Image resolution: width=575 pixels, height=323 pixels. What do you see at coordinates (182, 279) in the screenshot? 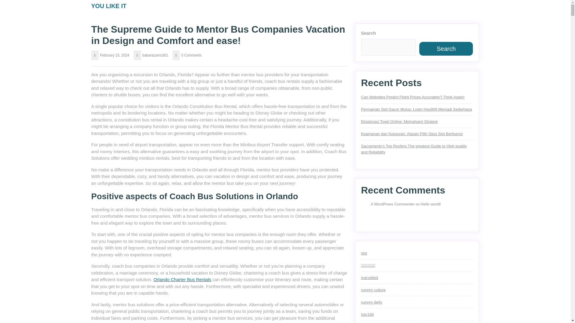
I see `Orlando Charter Bus Rentals` at bounding box center [182, 279].